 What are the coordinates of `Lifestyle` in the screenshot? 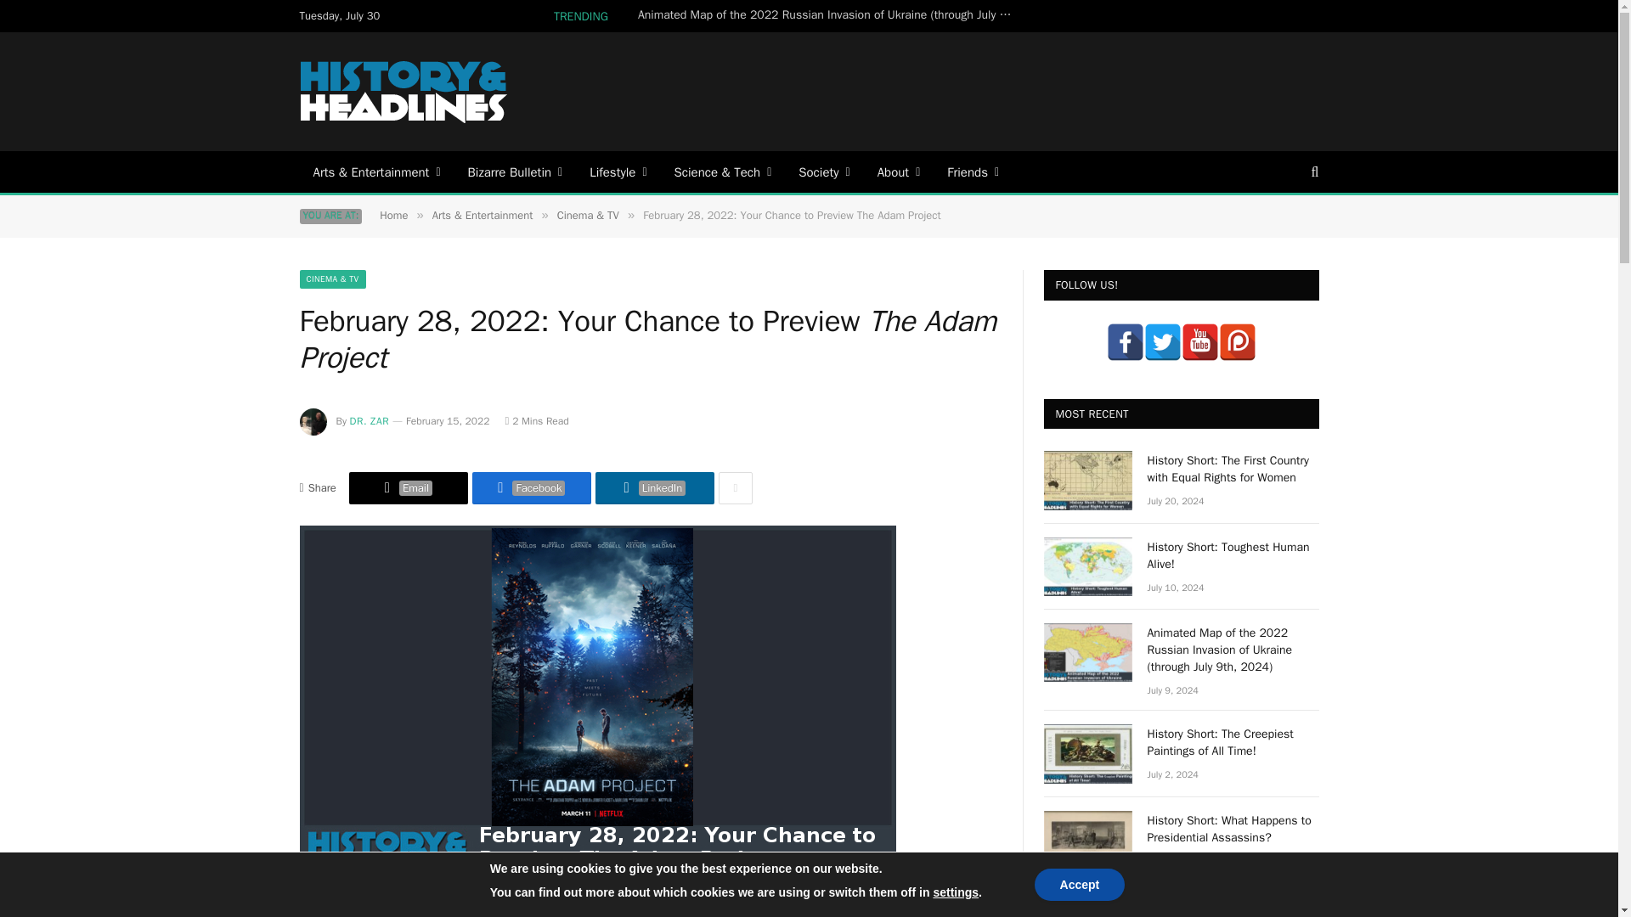 It's located at (618, 172).